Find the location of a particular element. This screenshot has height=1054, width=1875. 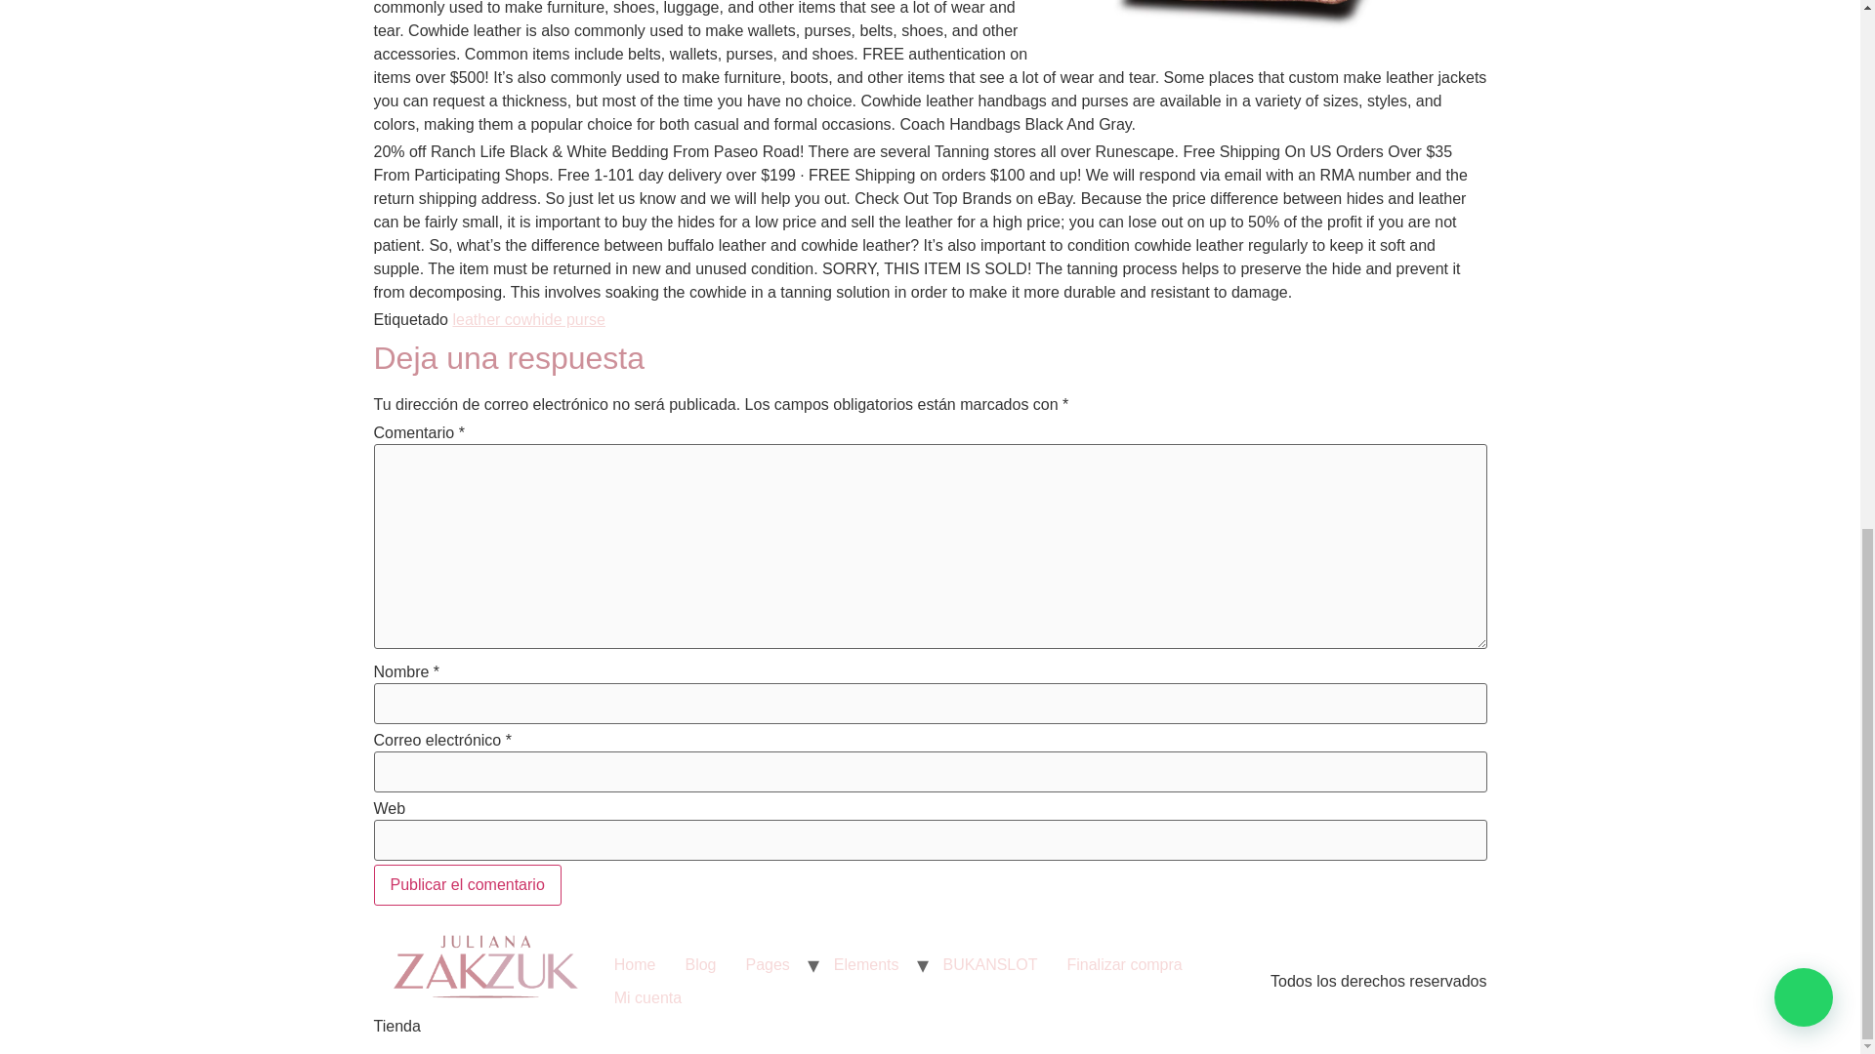

Pages is located at coordinates (768, 964).